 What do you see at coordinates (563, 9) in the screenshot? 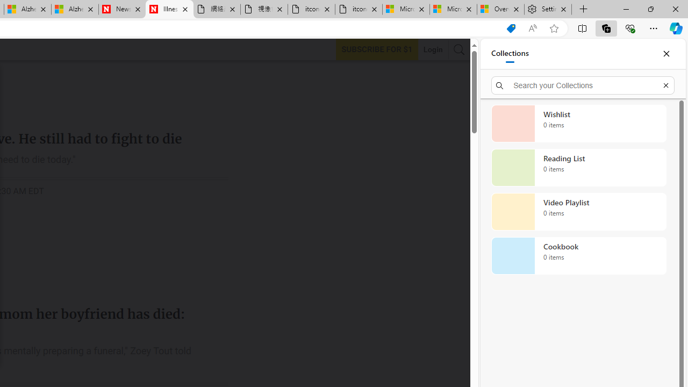
I see `Close tab` at bounding box center [563, 9].